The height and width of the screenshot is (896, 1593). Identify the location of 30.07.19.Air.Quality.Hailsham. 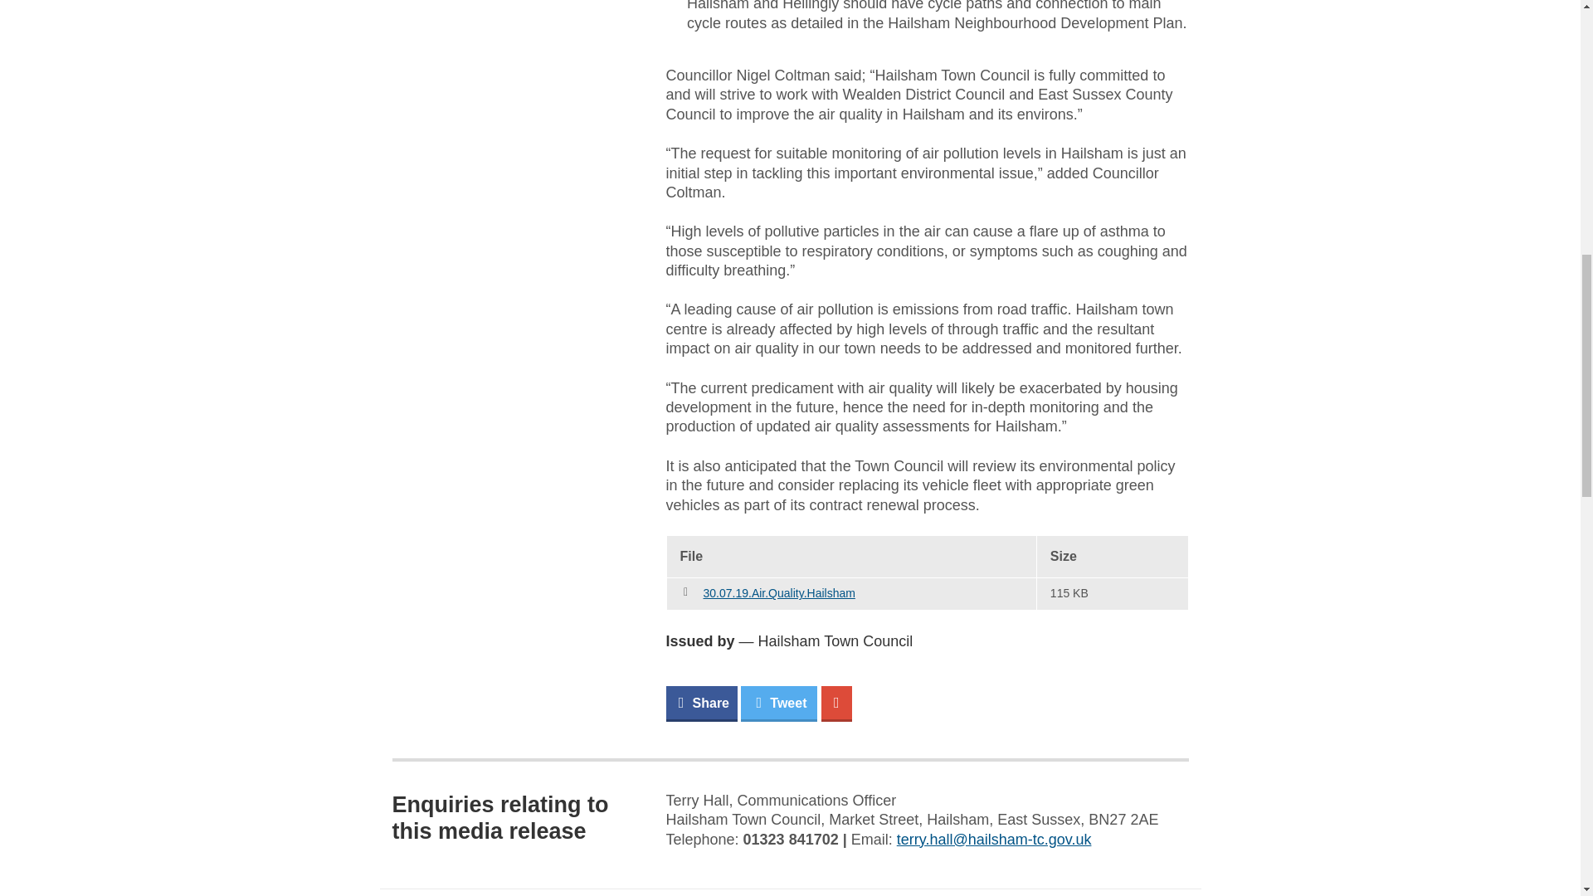
(780, 592).